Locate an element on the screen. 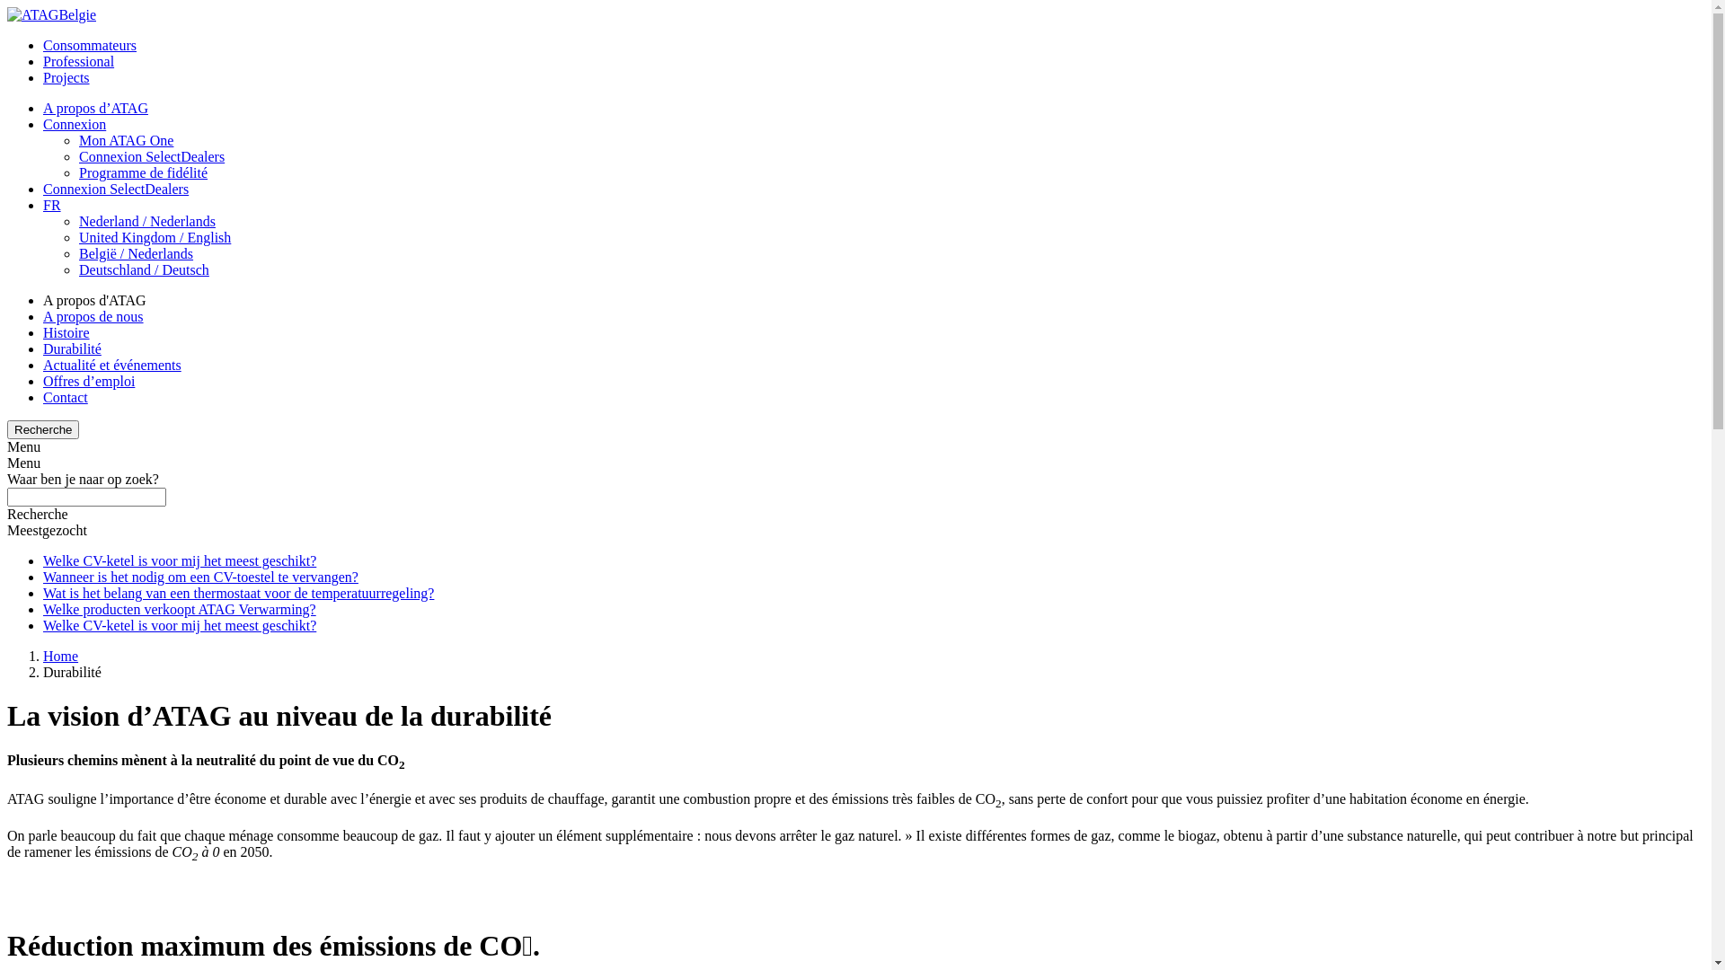 The width and height of the screenshot is (1725, 970). A propos de nous is located at coordinates (93, 316).